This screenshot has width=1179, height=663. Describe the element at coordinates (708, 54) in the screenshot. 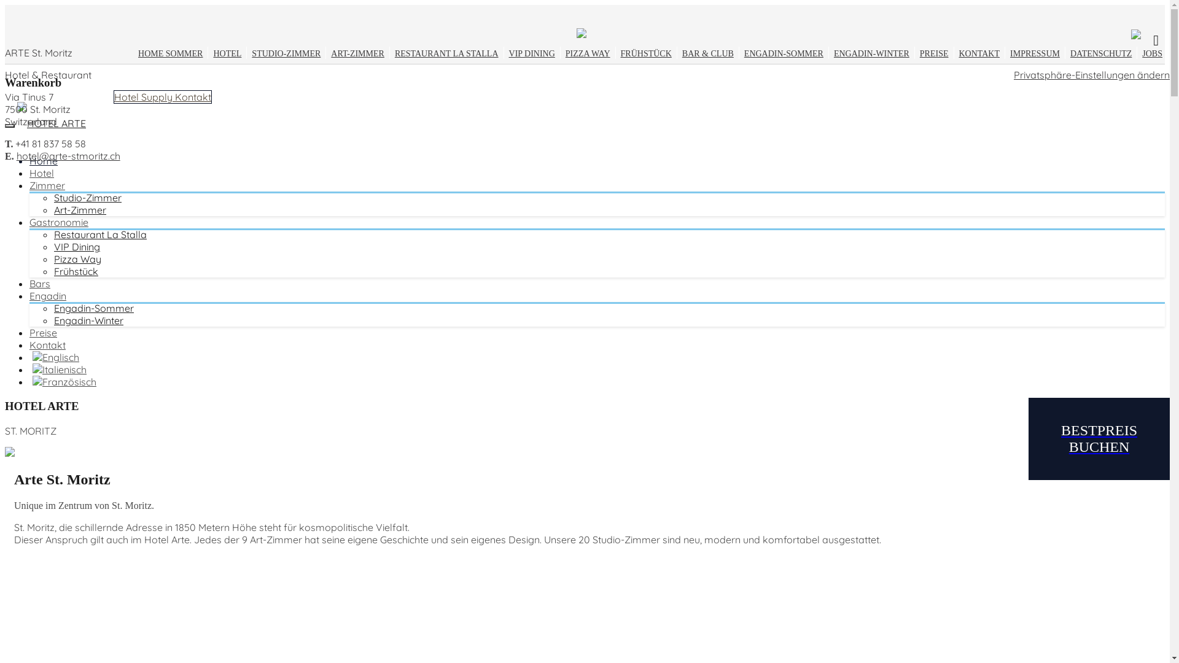

I see `BAR & CLUB` at that location.